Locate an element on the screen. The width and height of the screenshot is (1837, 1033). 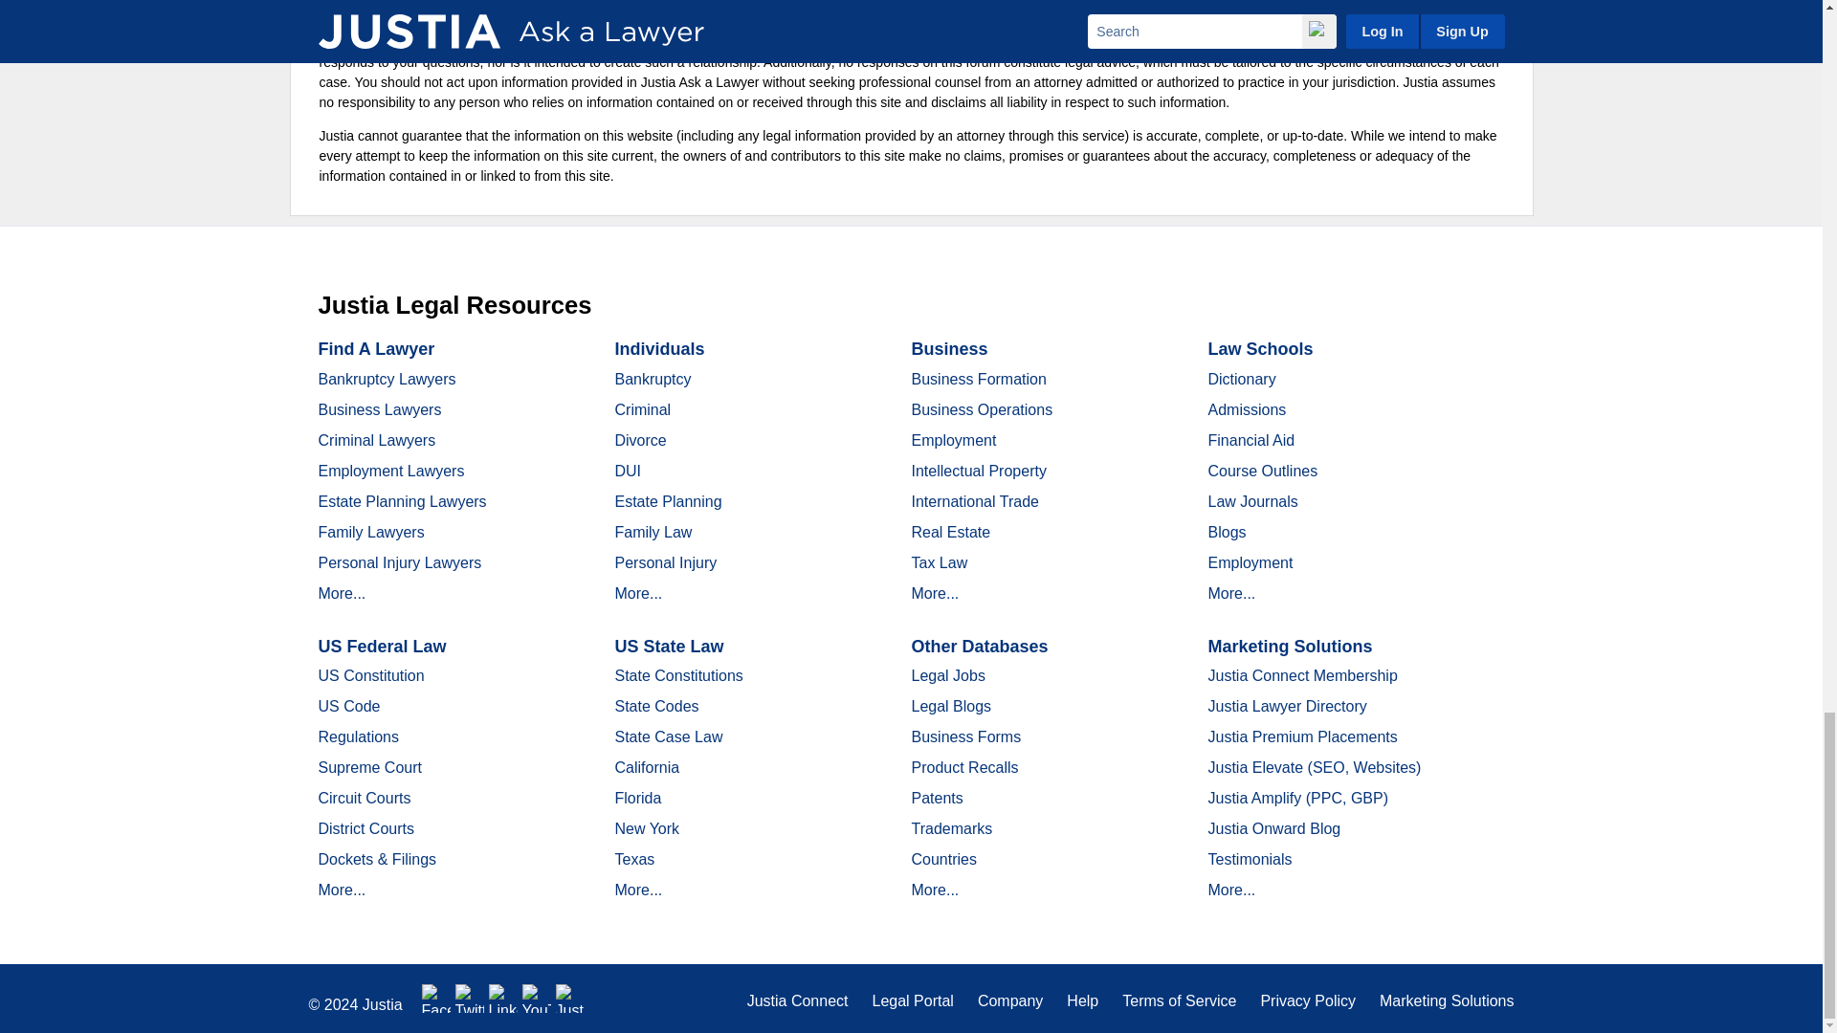
Twitter is located at coordinates (470, 999).